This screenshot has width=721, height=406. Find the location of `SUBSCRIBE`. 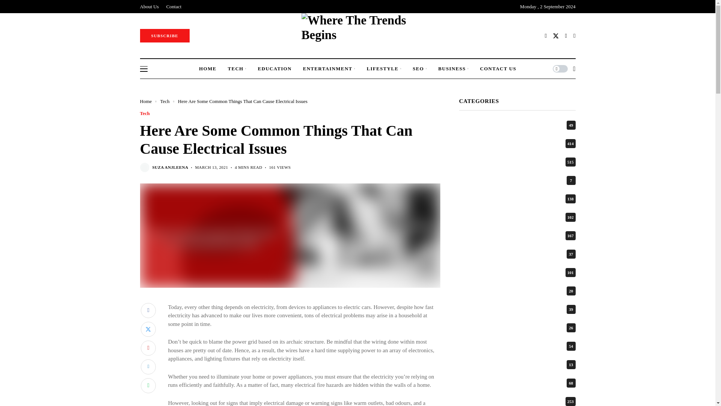

SUBSCRIBE is located at coordinates (164, 35).